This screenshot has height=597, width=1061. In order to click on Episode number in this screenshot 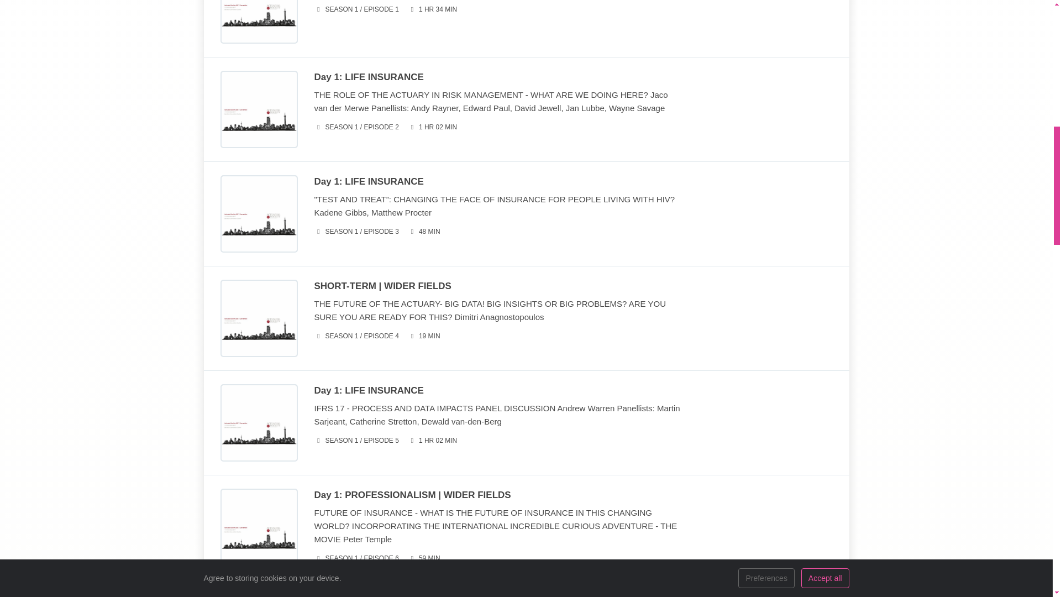, I will do `click(356, 336)`.